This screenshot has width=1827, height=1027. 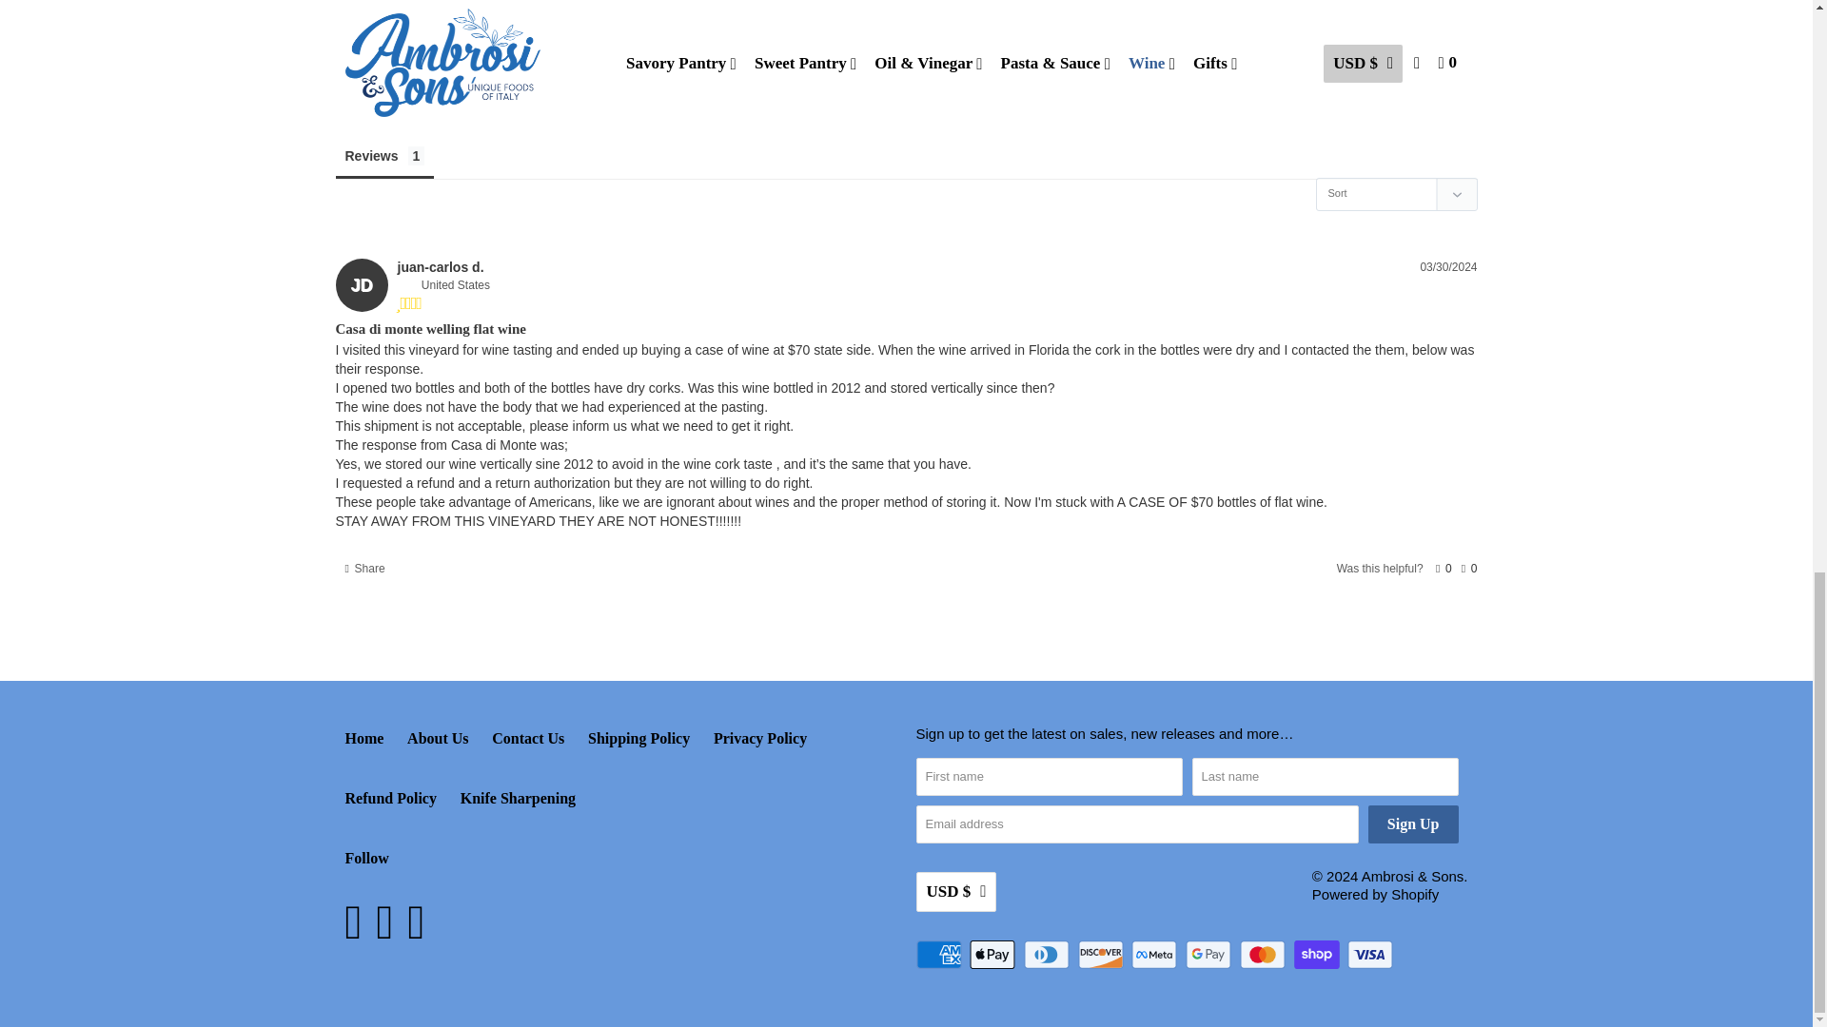 What do you see at coordinates (939, 955) in the screenshot?
I see `American Express` at bounding box center [939, 955].